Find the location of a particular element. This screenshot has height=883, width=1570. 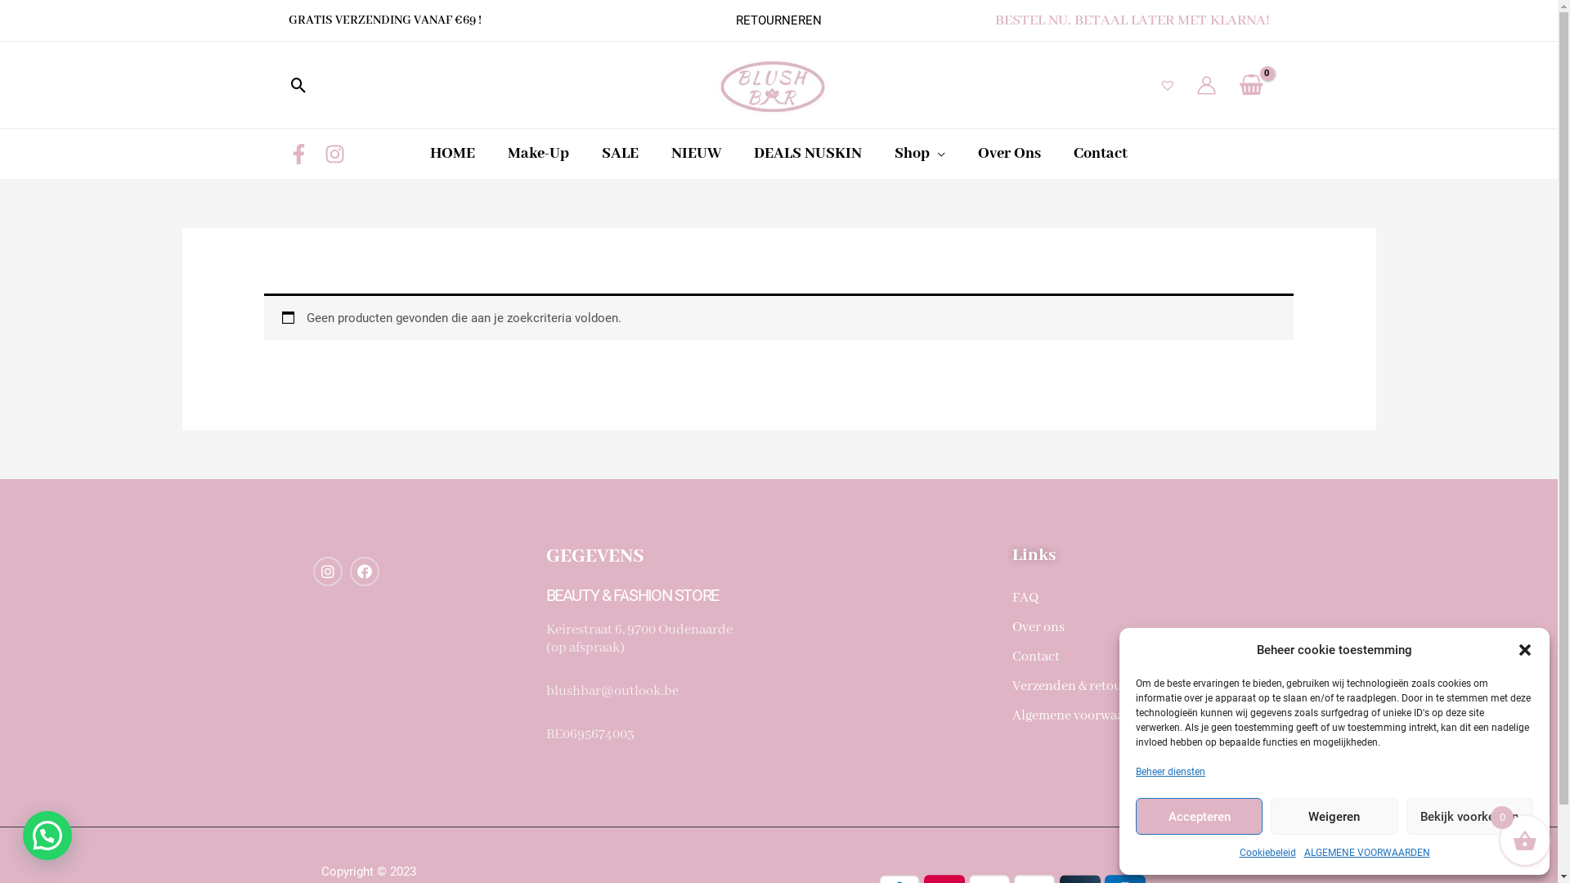

Cookiebeleid is located at coordinates (1267, 853).